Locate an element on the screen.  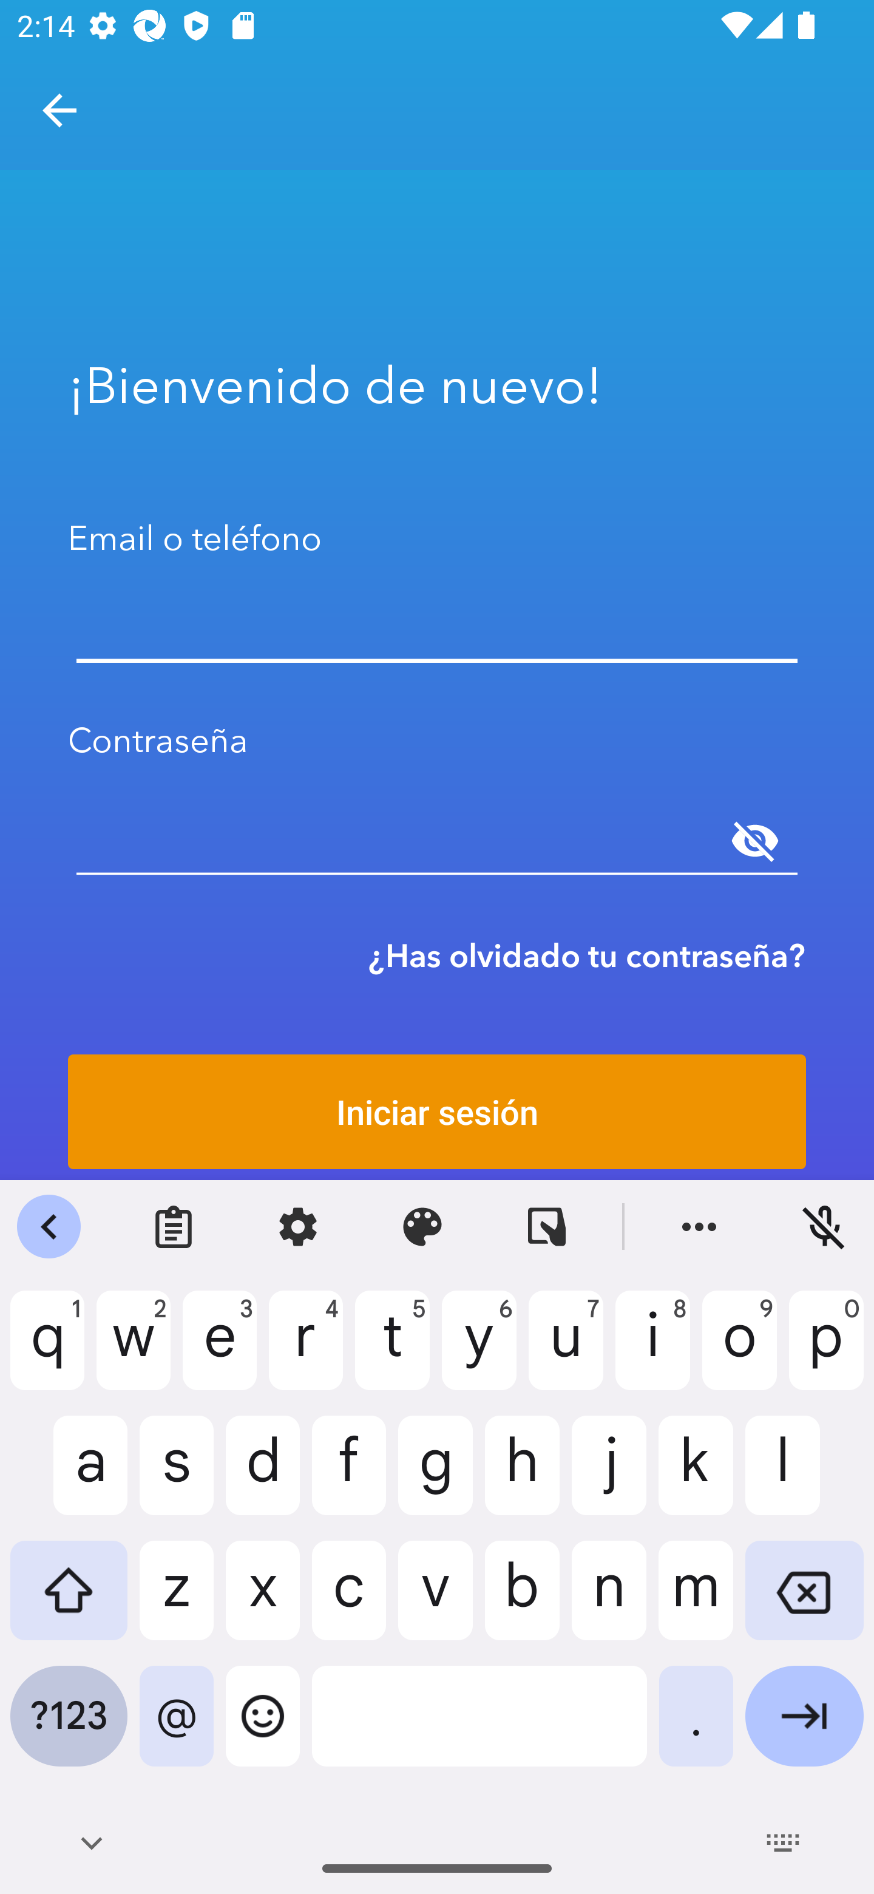
¿Has olvidado tu contraseña? is located at coordinates (587, 955).